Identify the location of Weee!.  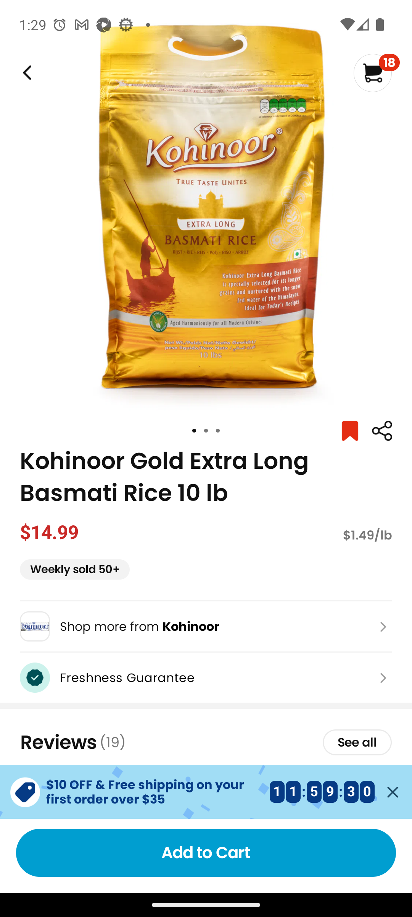
(381, 431).